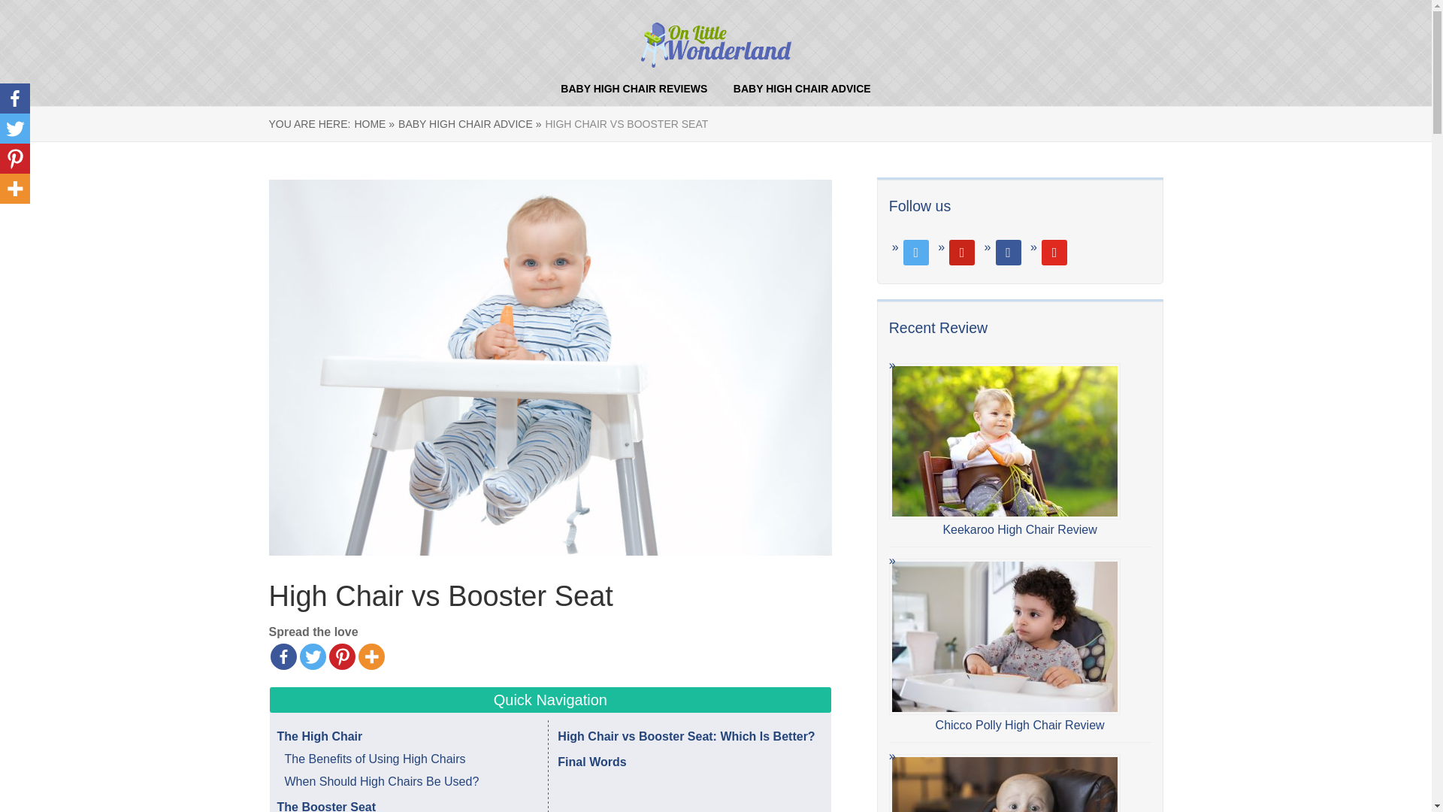 The image size is (1443, 812). What do you see at coordinates (382, 781) in the screenshot?
I see `When Should High Chairs Be Used?` at bounding box center [382, 781].